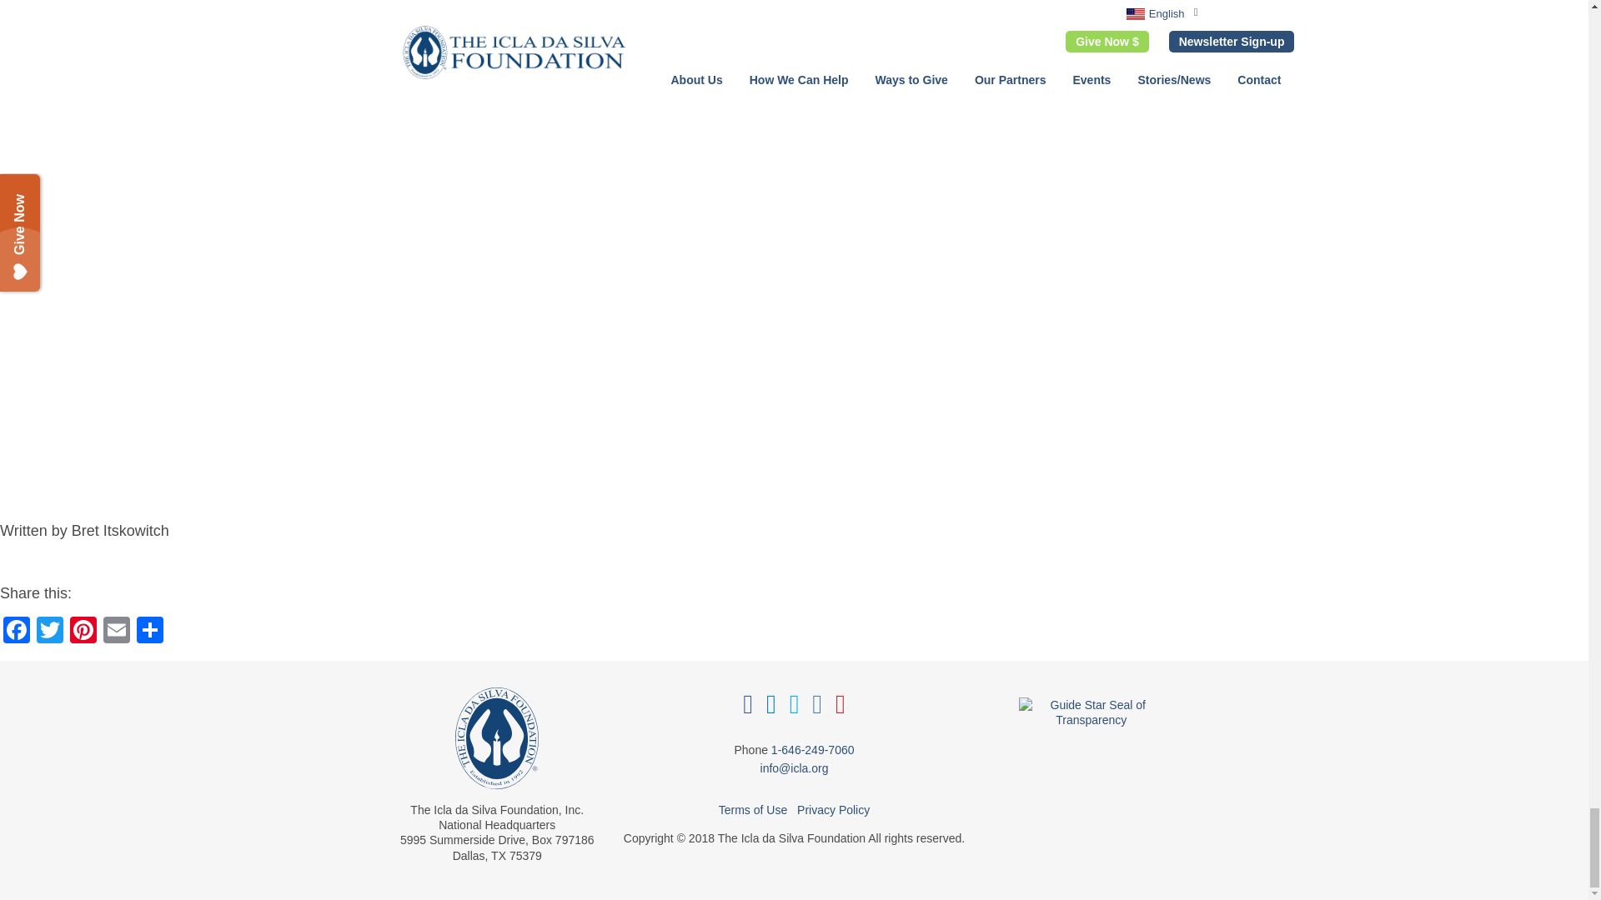 The image size is (1601, 900). Describe the element at coordinates (83, 632) in the screenshot. I see `Pinterest` at that location.